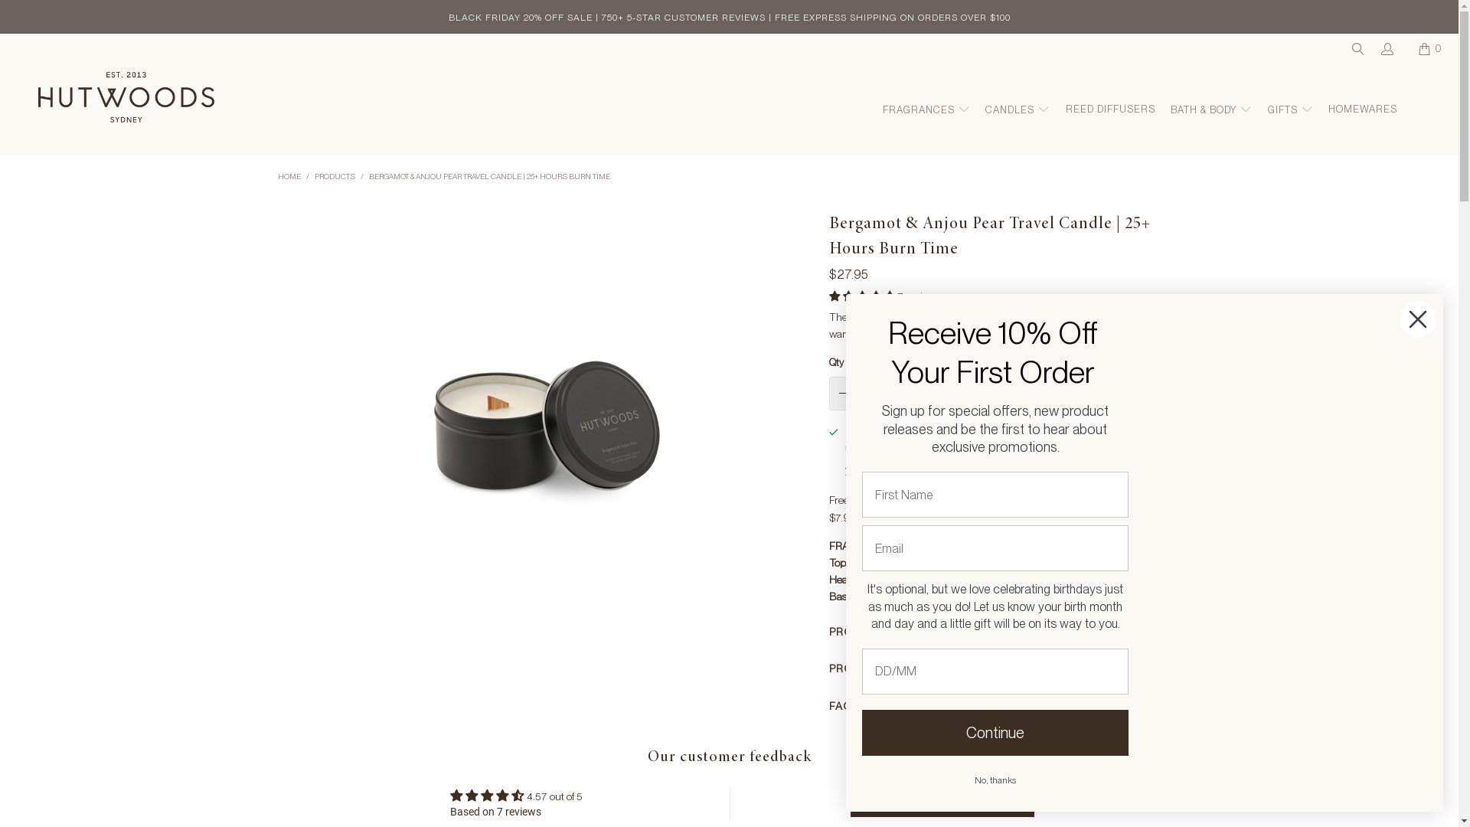 The image size is (1470, 827). I want to click on Continue, so click(995, 733).